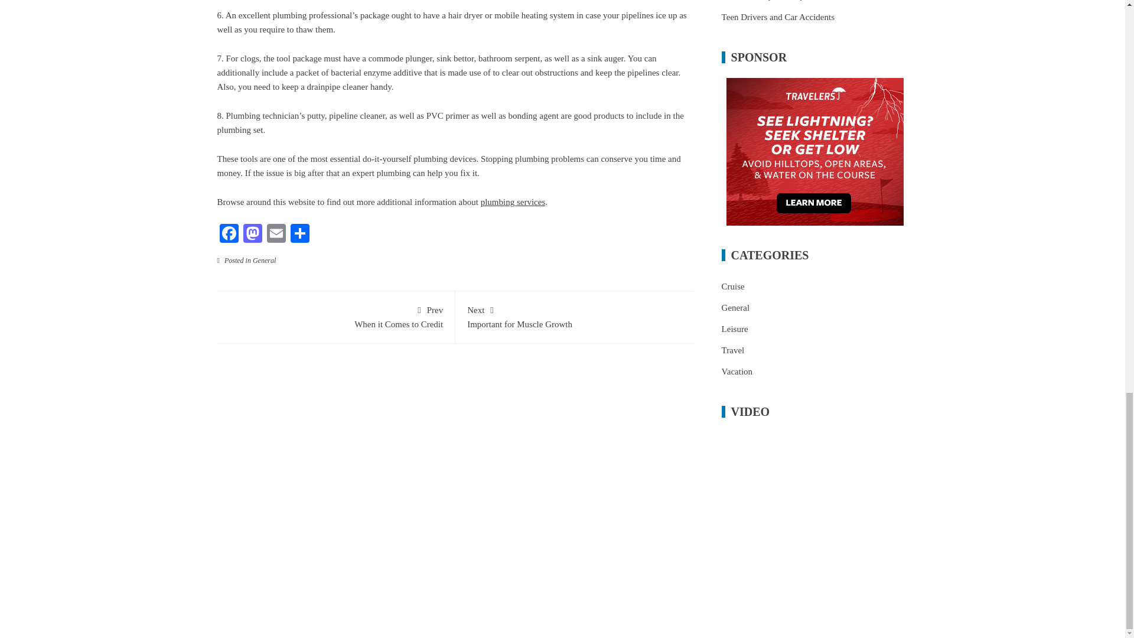  What do you see at coordinates (264, 261) in the screenshot?
I see `Cruise` at bounding box center [264, 261].